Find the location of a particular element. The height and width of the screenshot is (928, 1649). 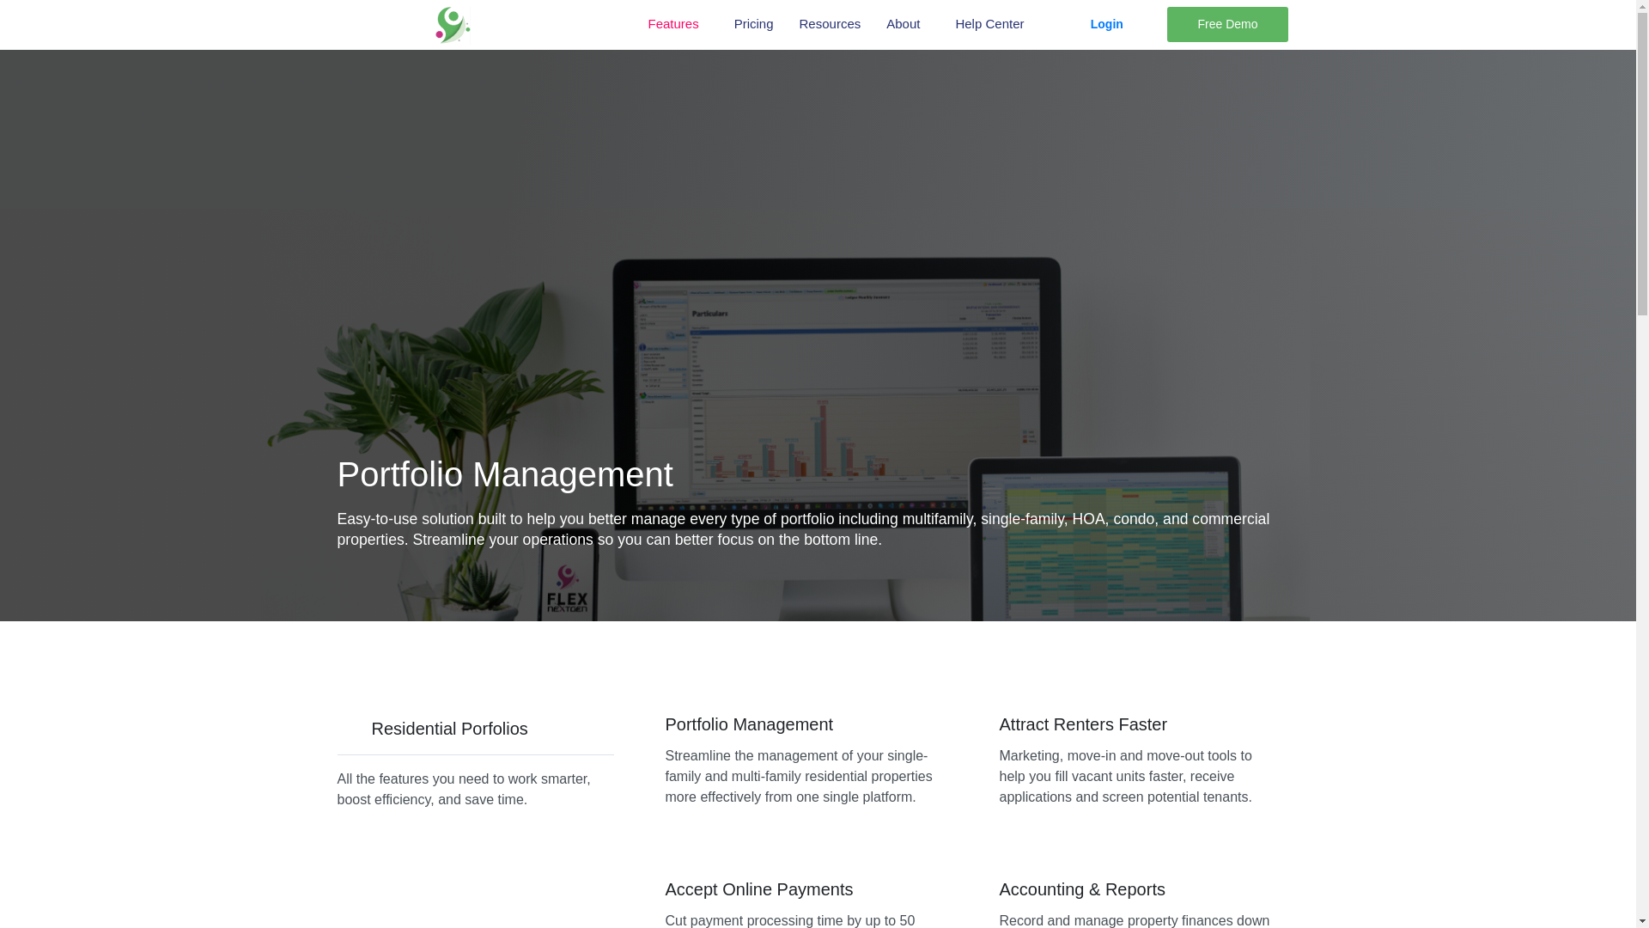

Free Demo is located at coordinates (1227, 24).